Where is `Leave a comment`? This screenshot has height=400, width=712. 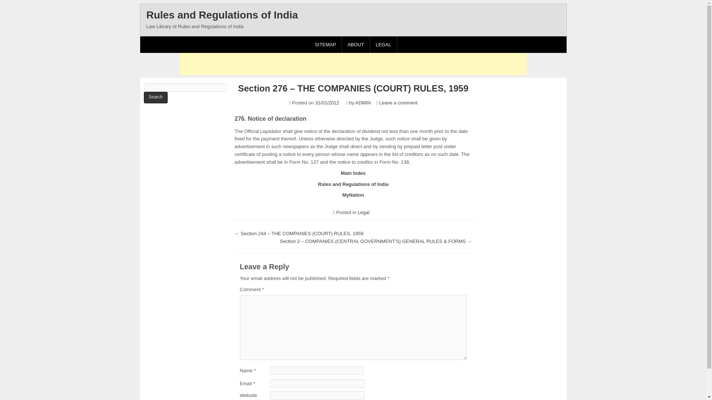 Leave a comment is located at coordinates (398, 103).